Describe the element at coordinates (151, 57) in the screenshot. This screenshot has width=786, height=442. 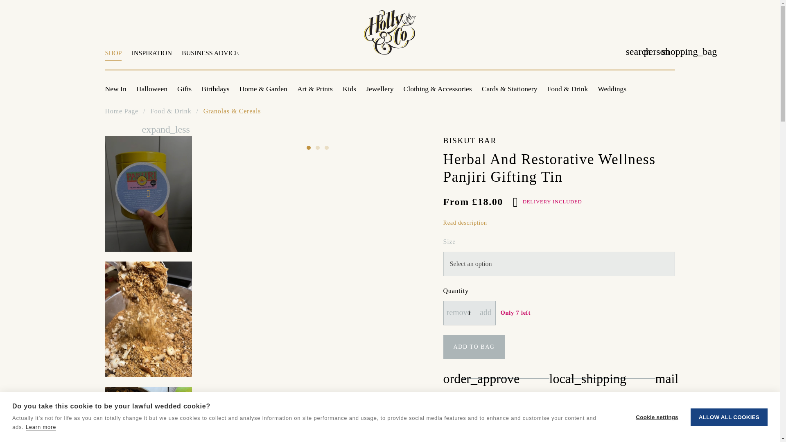
I see `Halloween` at that location.